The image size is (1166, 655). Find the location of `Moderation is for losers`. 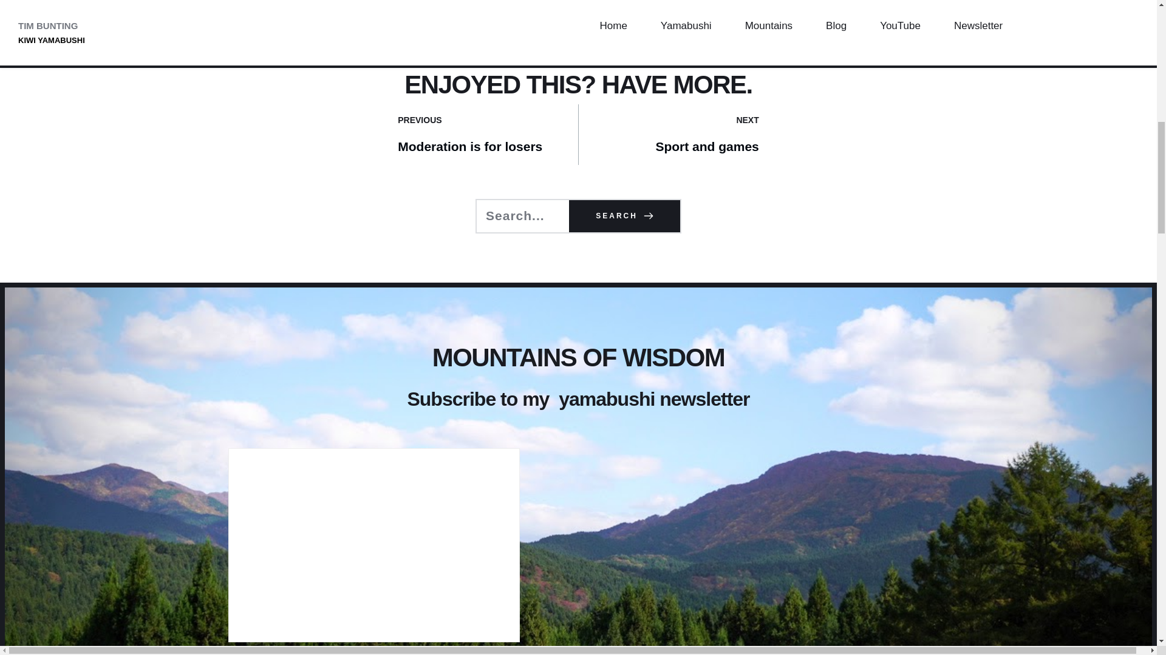

Moderation is for losers is located at coordinates (469, 147).